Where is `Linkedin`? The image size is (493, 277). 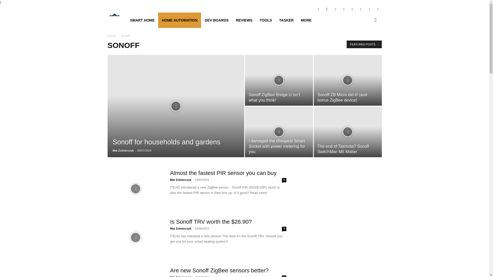 Linkedin is located at coordinates (335, 9).